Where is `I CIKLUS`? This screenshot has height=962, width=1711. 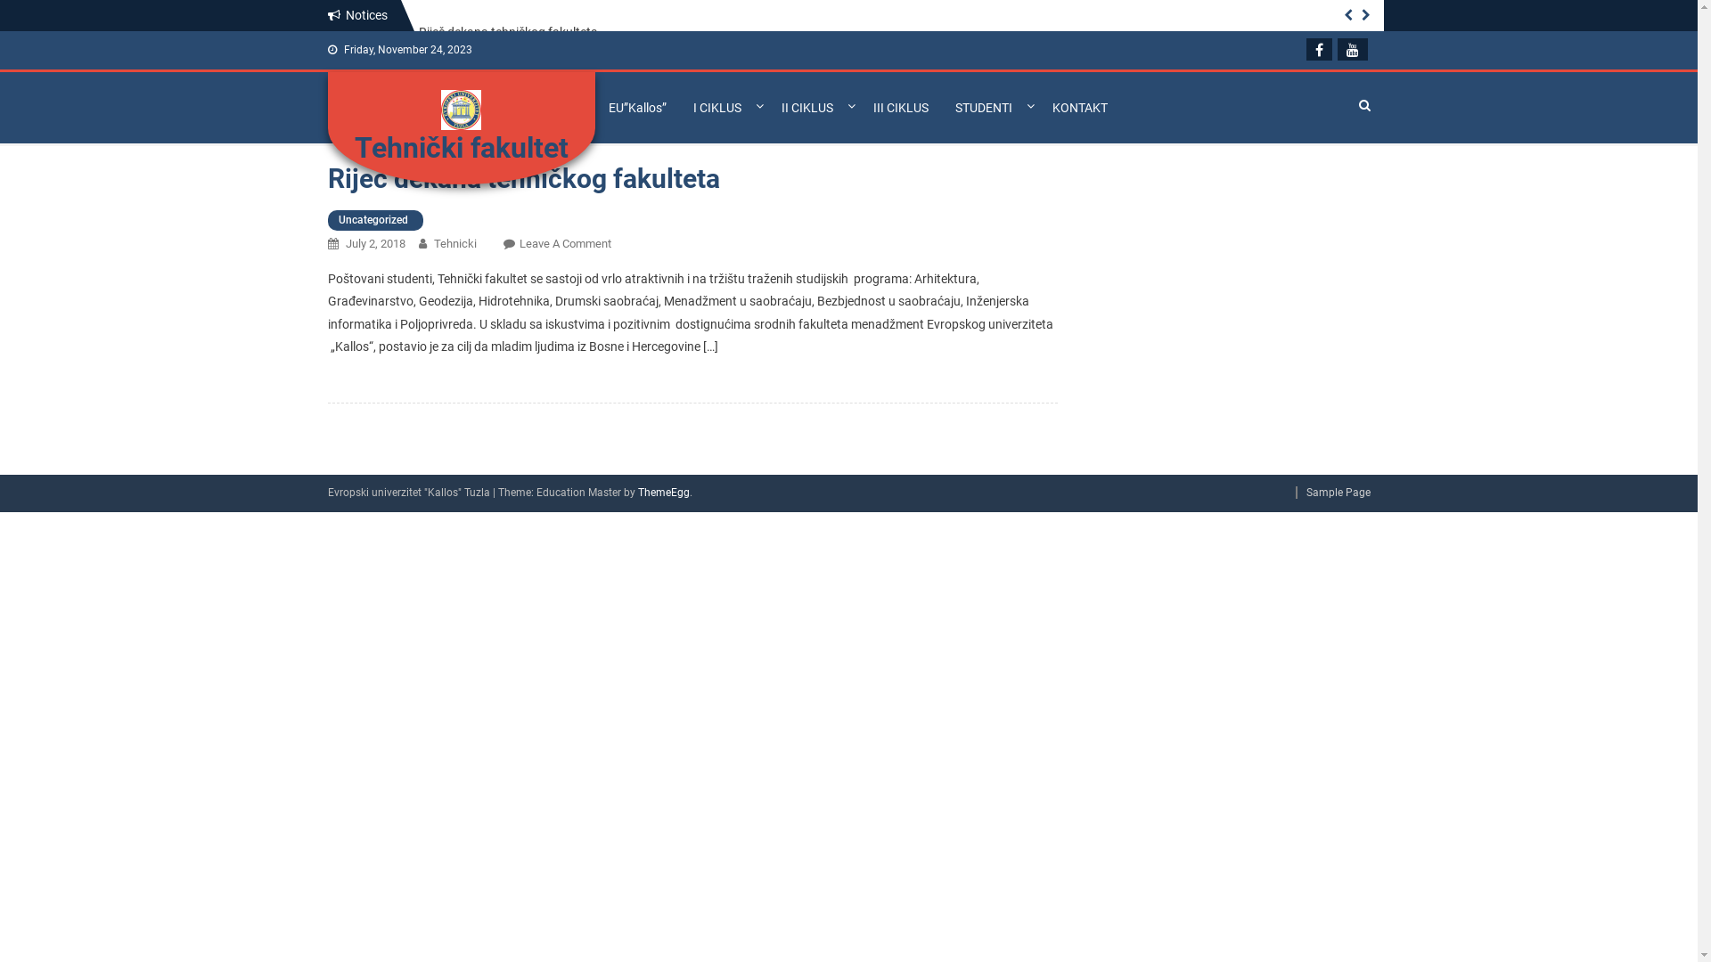
I CIKLUS is located at coordinates (724, 108).